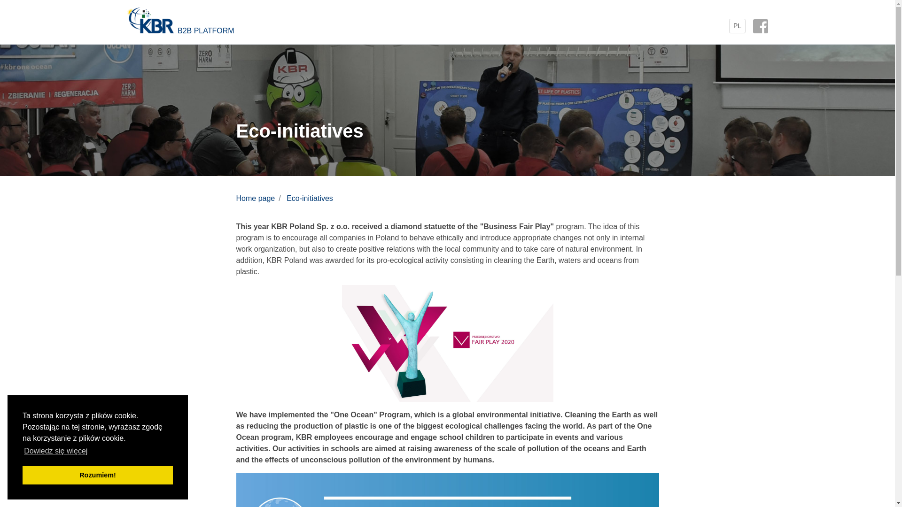 The image size is (902, 507). I want to click on PL, so click(737, 26).